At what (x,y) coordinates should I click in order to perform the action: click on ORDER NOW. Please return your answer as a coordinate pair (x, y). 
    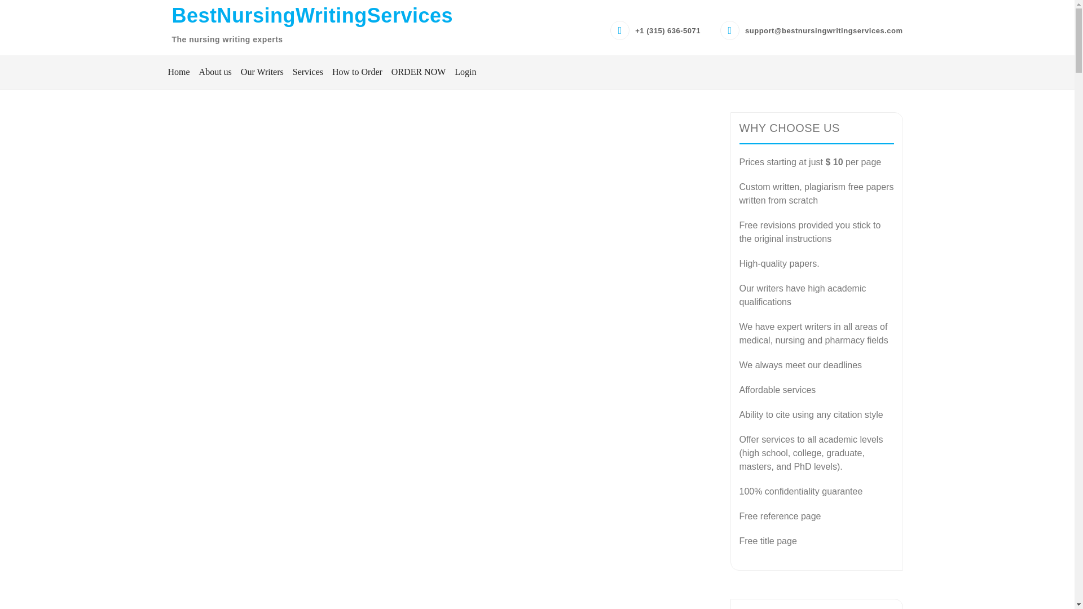
    Looking at the image, I should click on (419, 72).